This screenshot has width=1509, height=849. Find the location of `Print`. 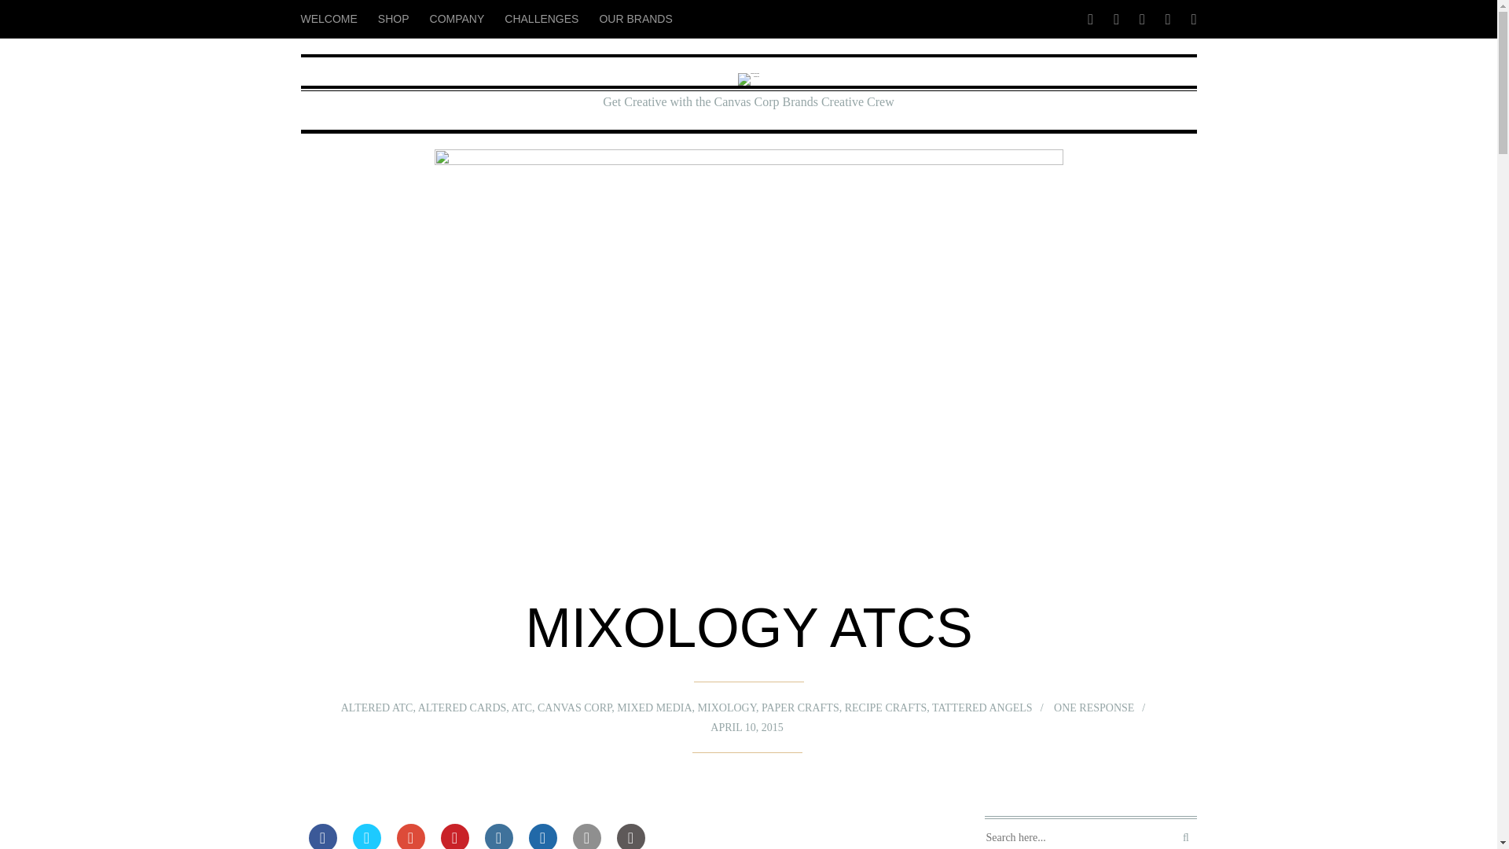

Print is located at coordinates (630, 836).